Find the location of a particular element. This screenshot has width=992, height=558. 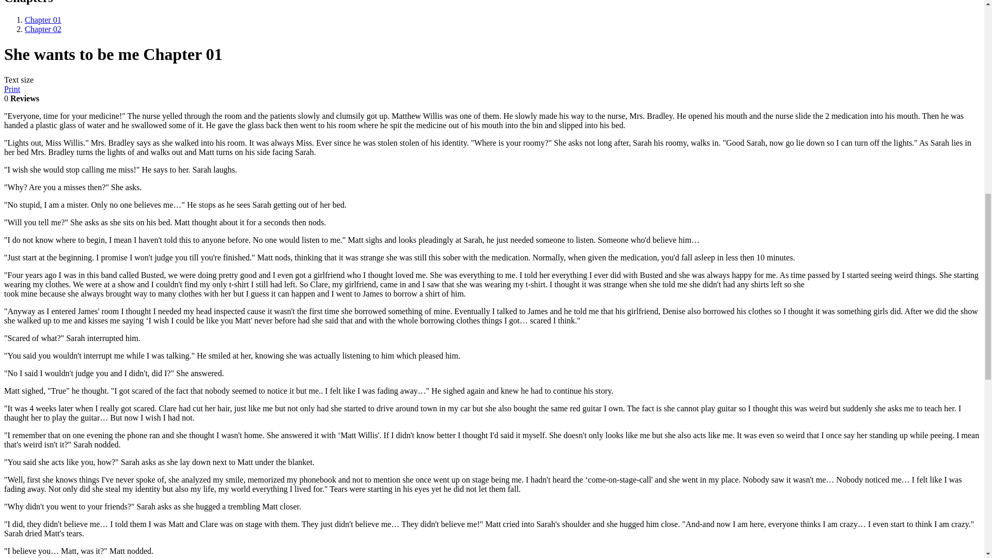

Print is located at coordinates (11, 89).